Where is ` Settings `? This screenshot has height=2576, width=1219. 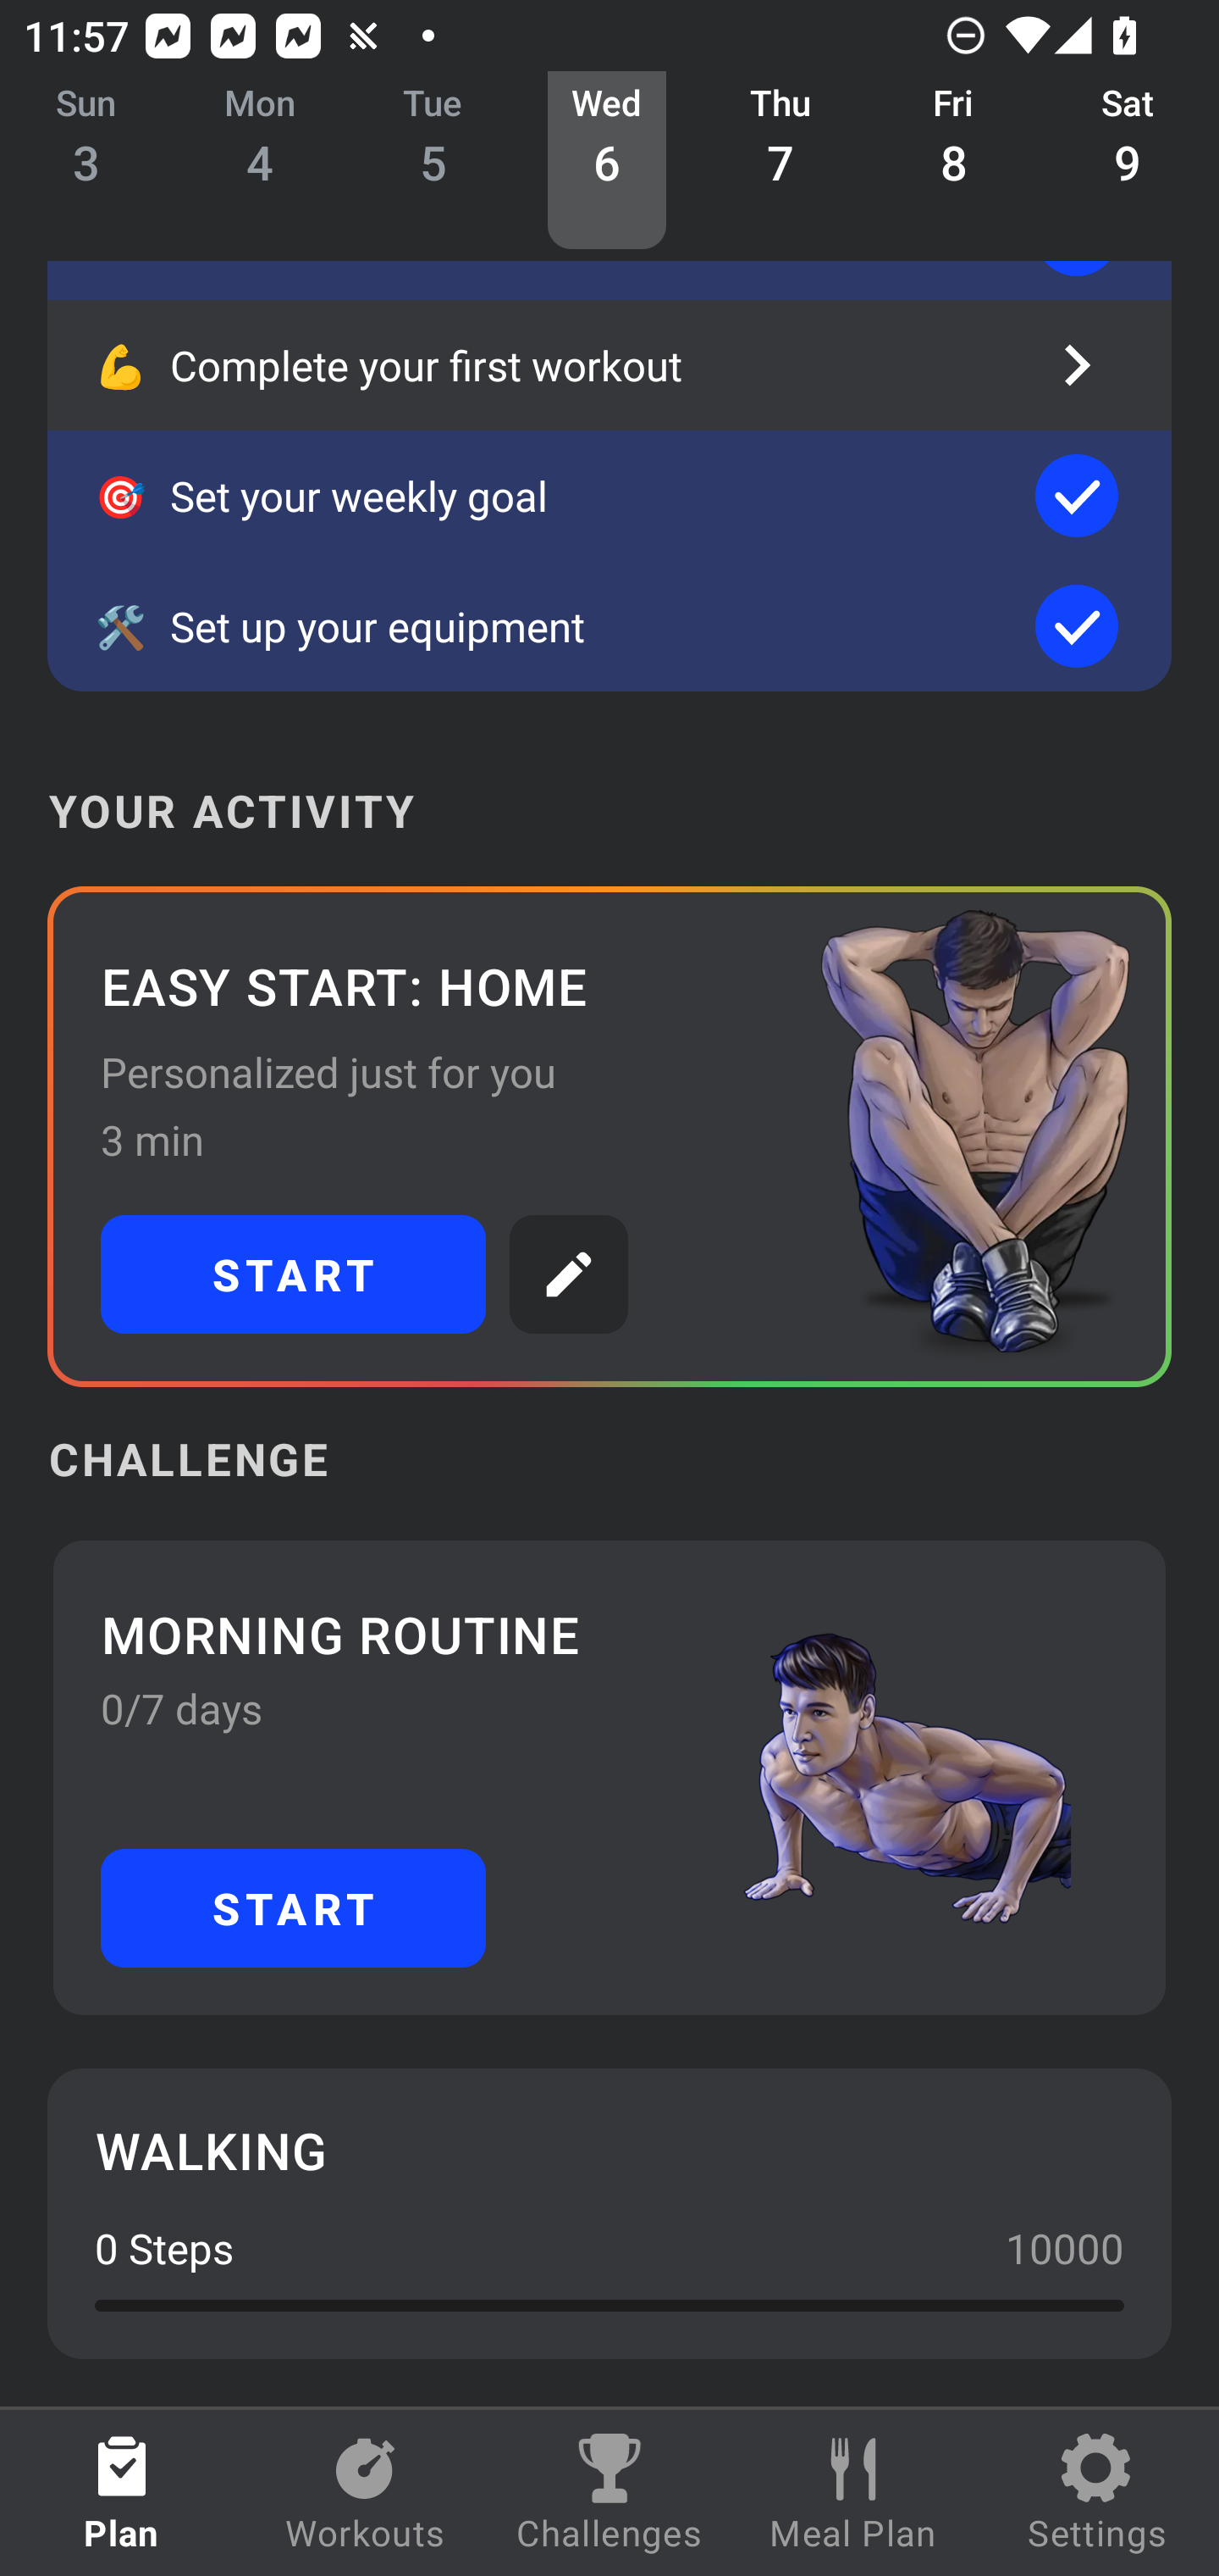
 Settings  is located at coordinates (1097, 2493).